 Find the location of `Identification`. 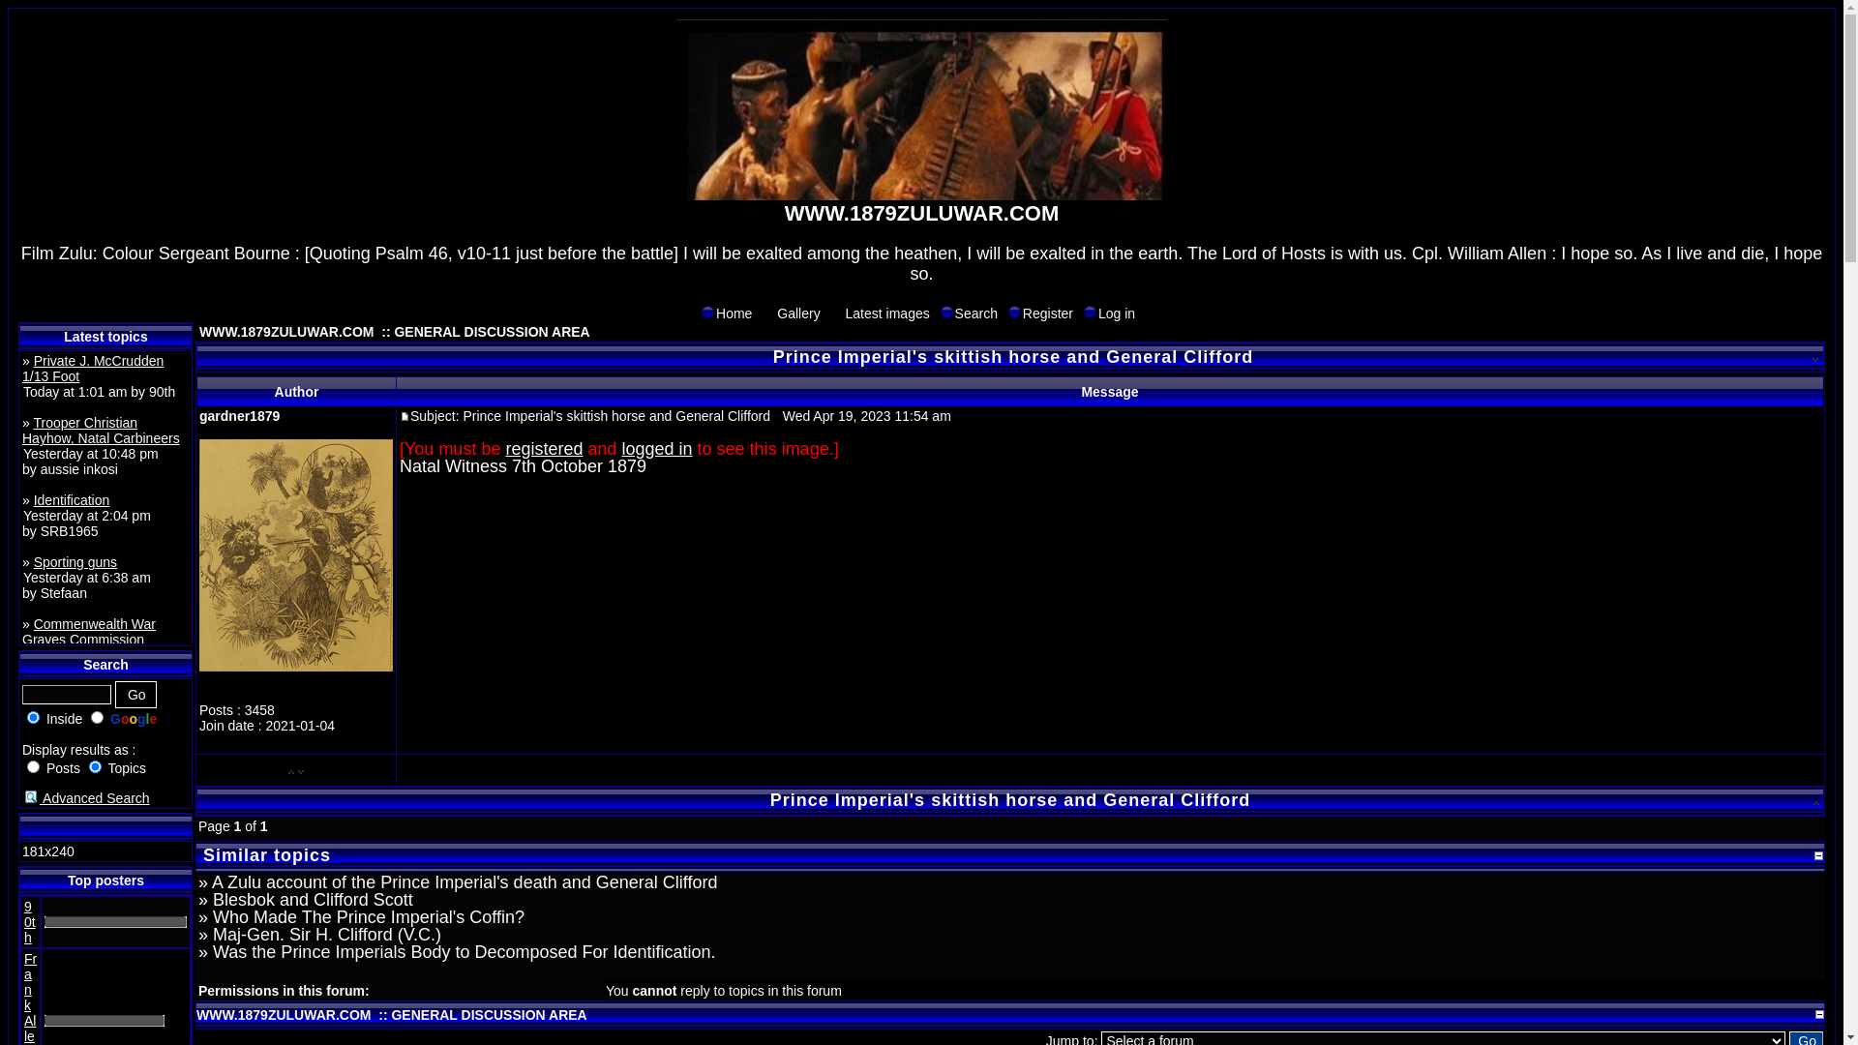

Identification is located at coordinates (72, 499).